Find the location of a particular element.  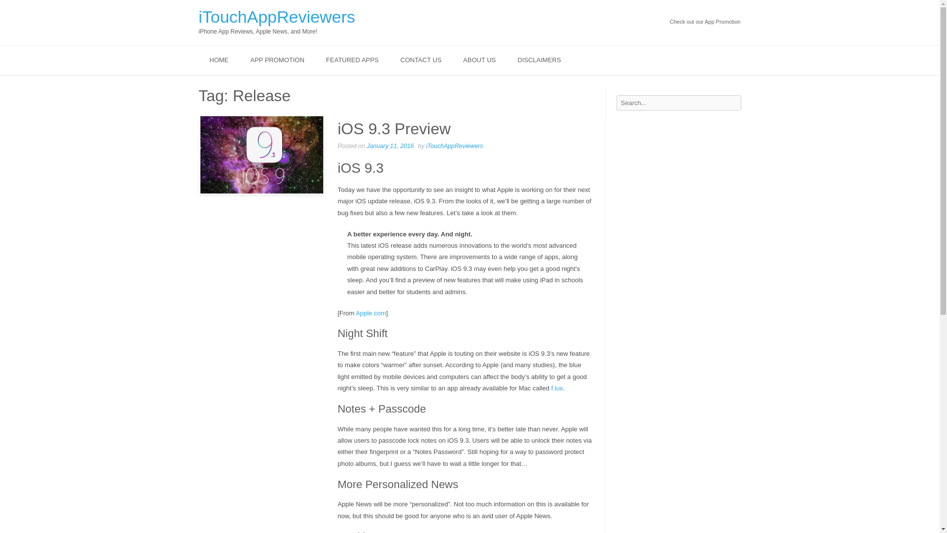

iOS 9.3 Preview is located at coordinates (394, 128).